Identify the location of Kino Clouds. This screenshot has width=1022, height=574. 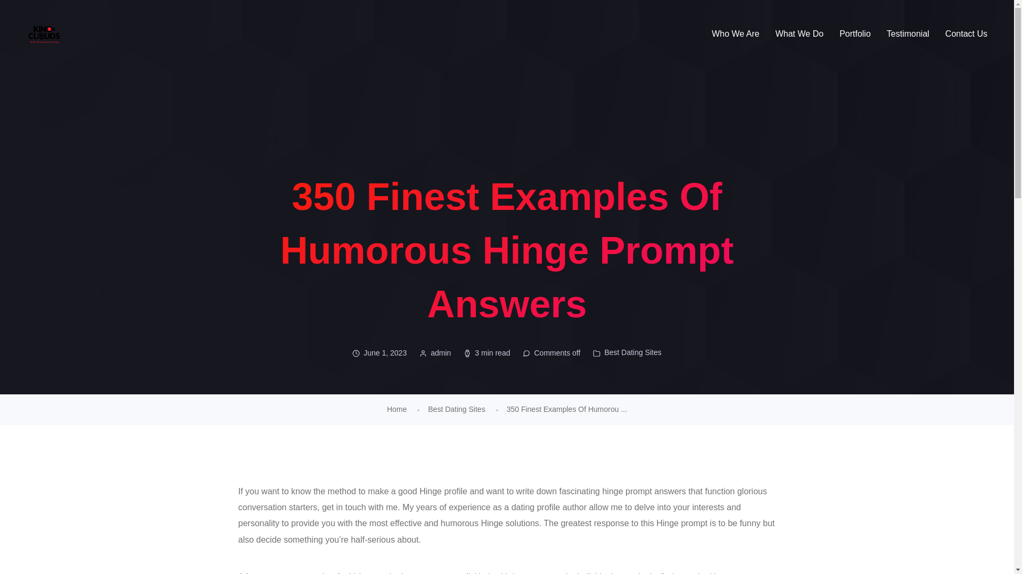
(44, 34).